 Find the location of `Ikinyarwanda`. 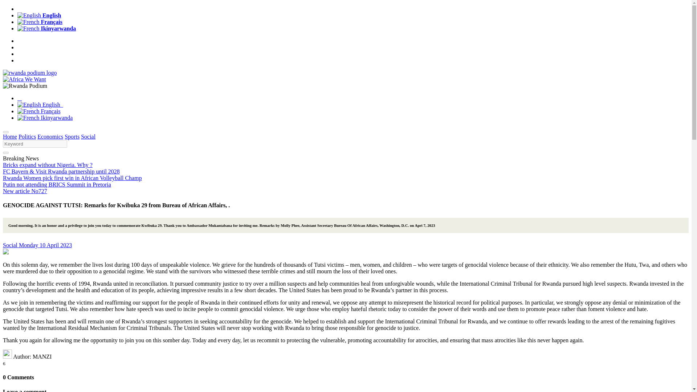

Ikinyarwanda is located at coordinates (46, 28).